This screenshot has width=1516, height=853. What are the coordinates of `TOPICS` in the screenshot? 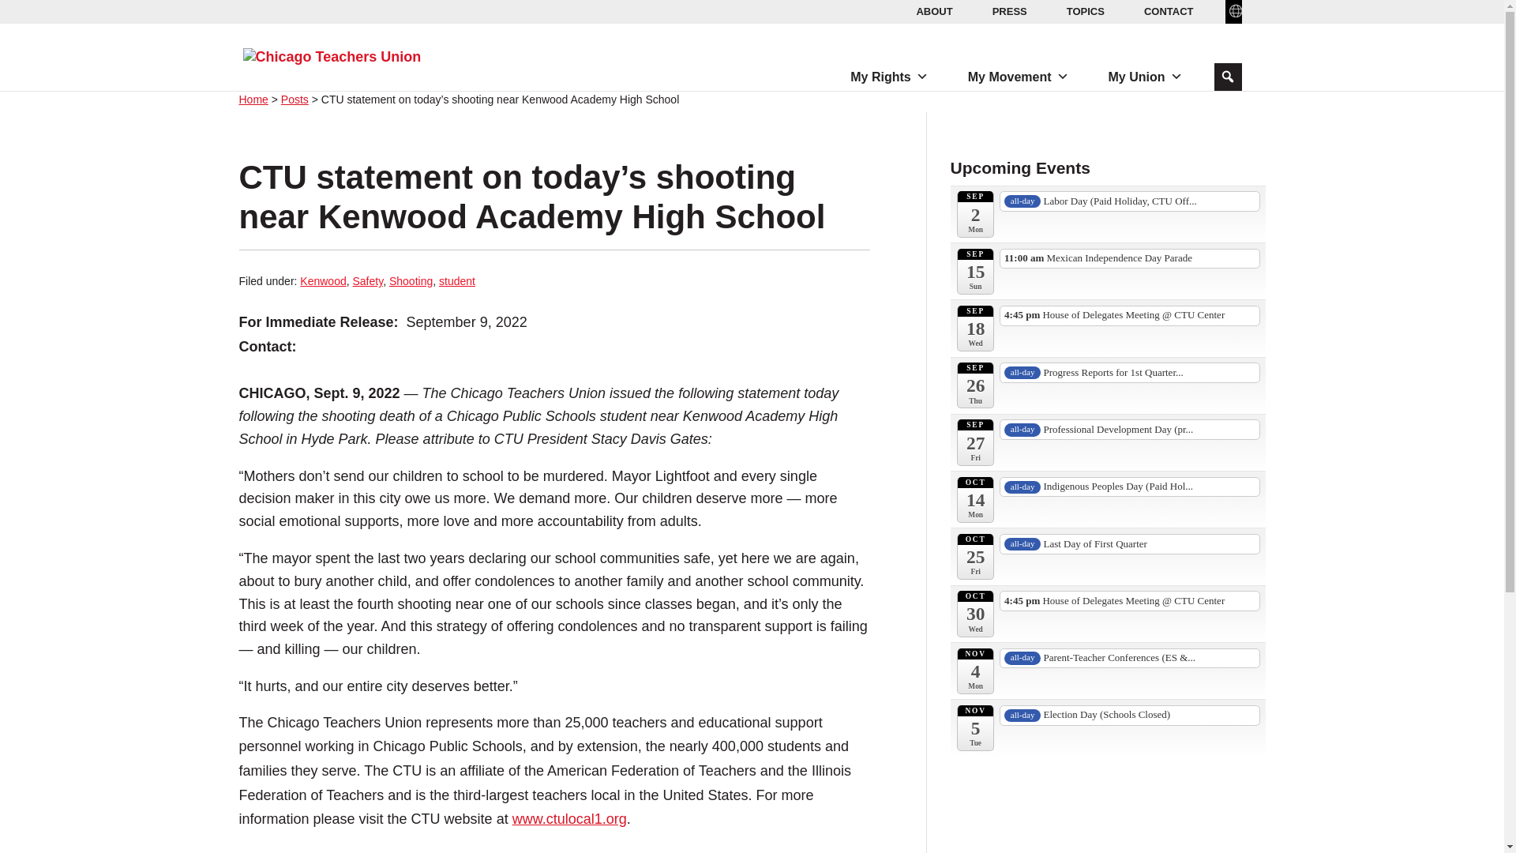 It's located at (1085, 11).